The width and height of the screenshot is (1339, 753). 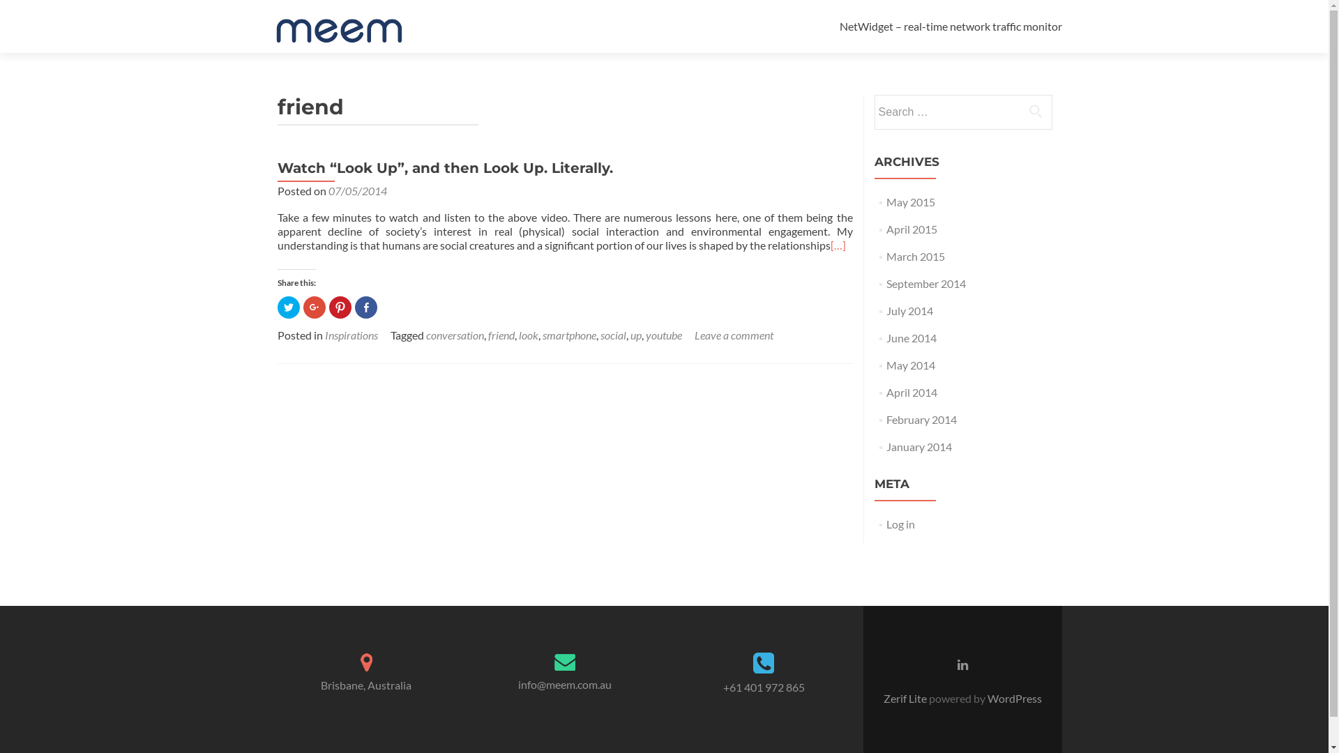 I want to click on April 2015, so click(x=912, y=229).